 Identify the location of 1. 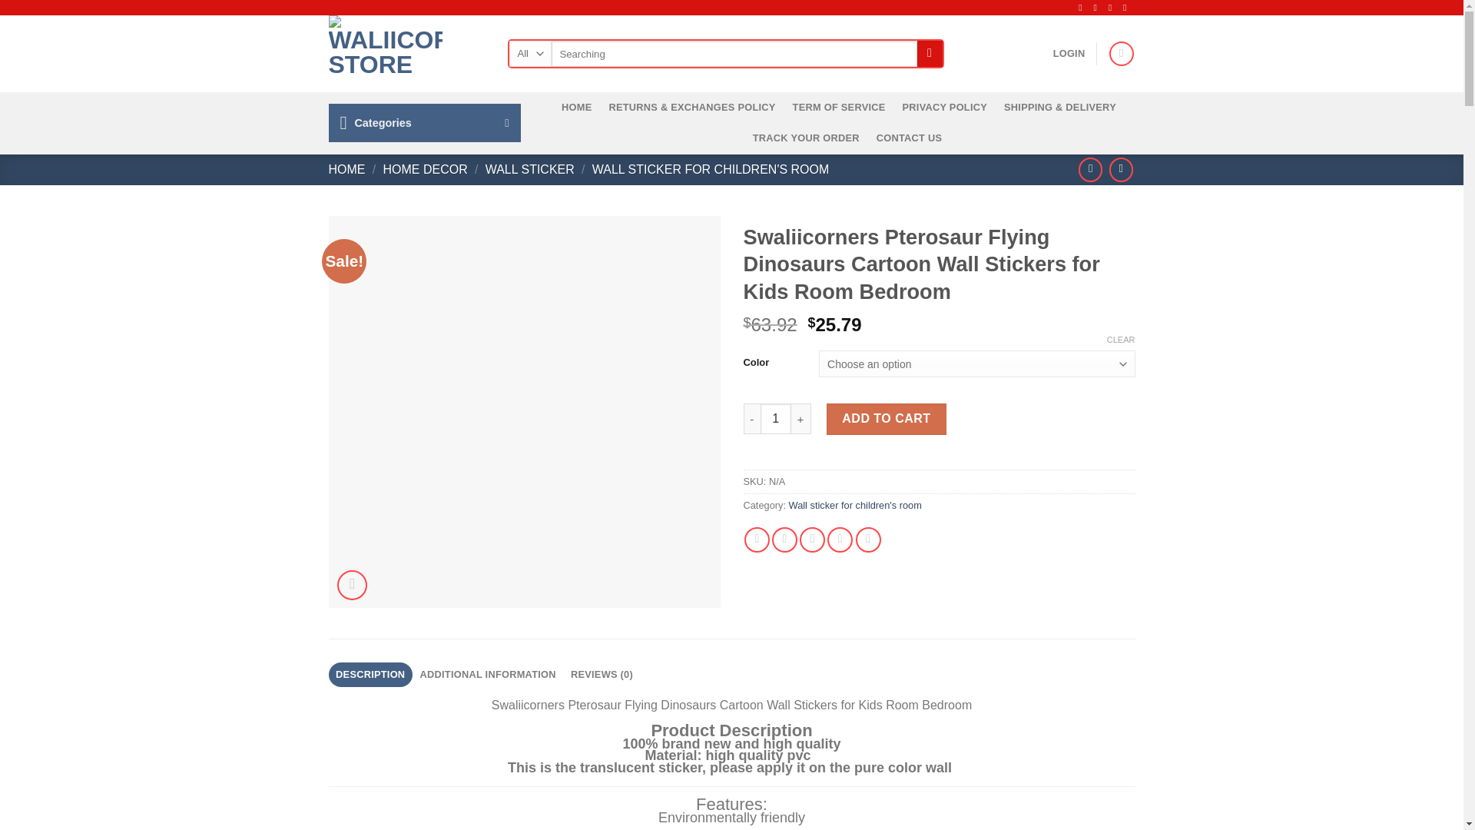
(776, 418).